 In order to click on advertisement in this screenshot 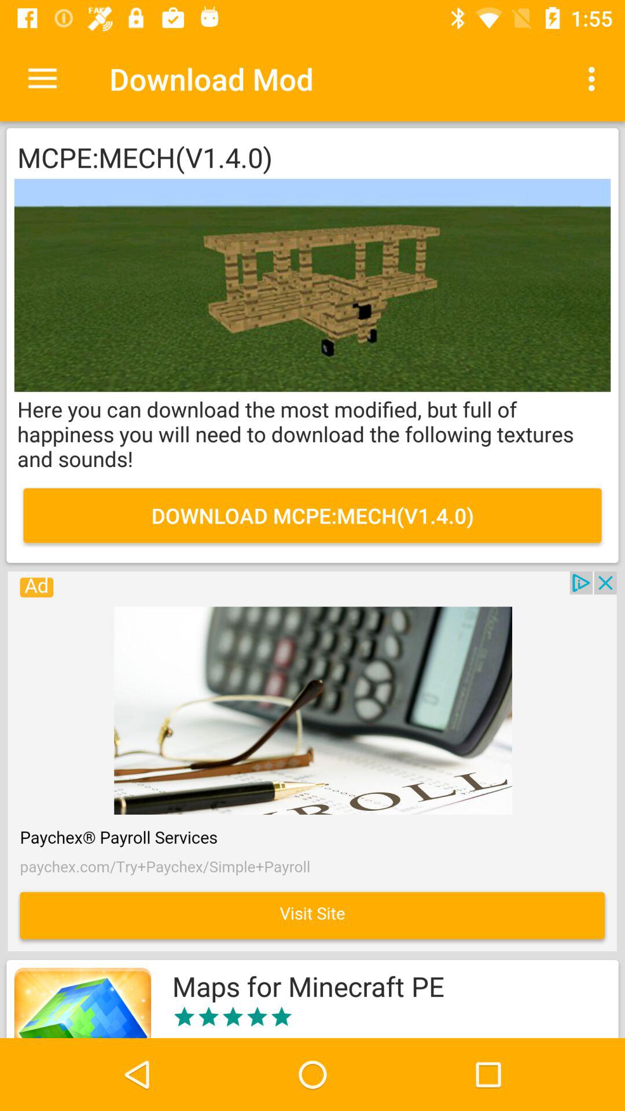, I will do `click(312, 761)`.